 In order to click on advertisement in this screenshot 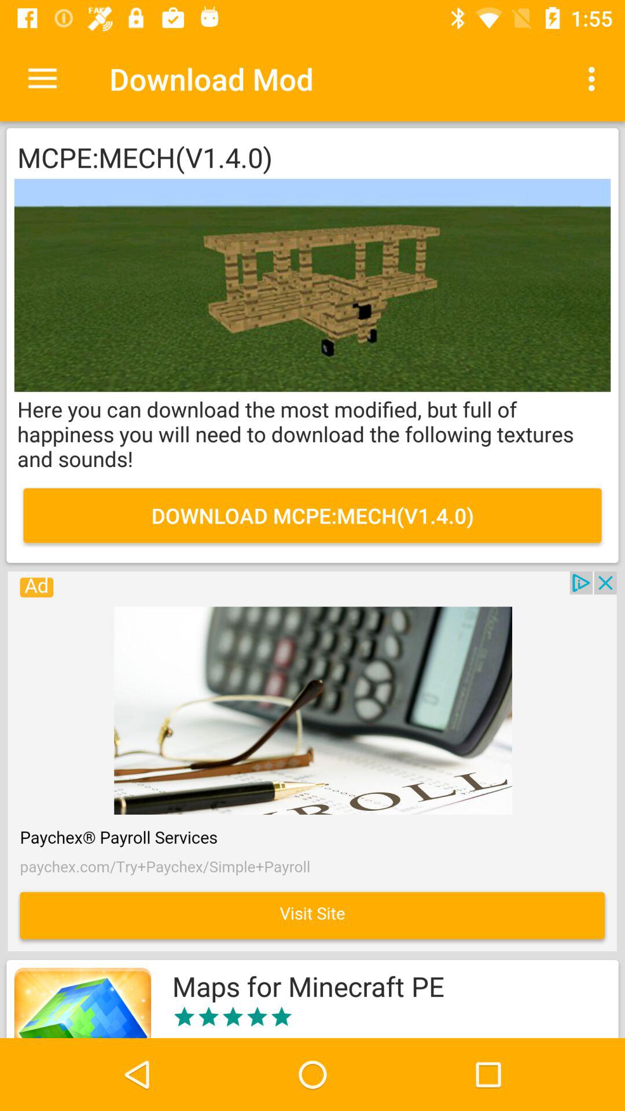, I will do `click(312, 761)`.